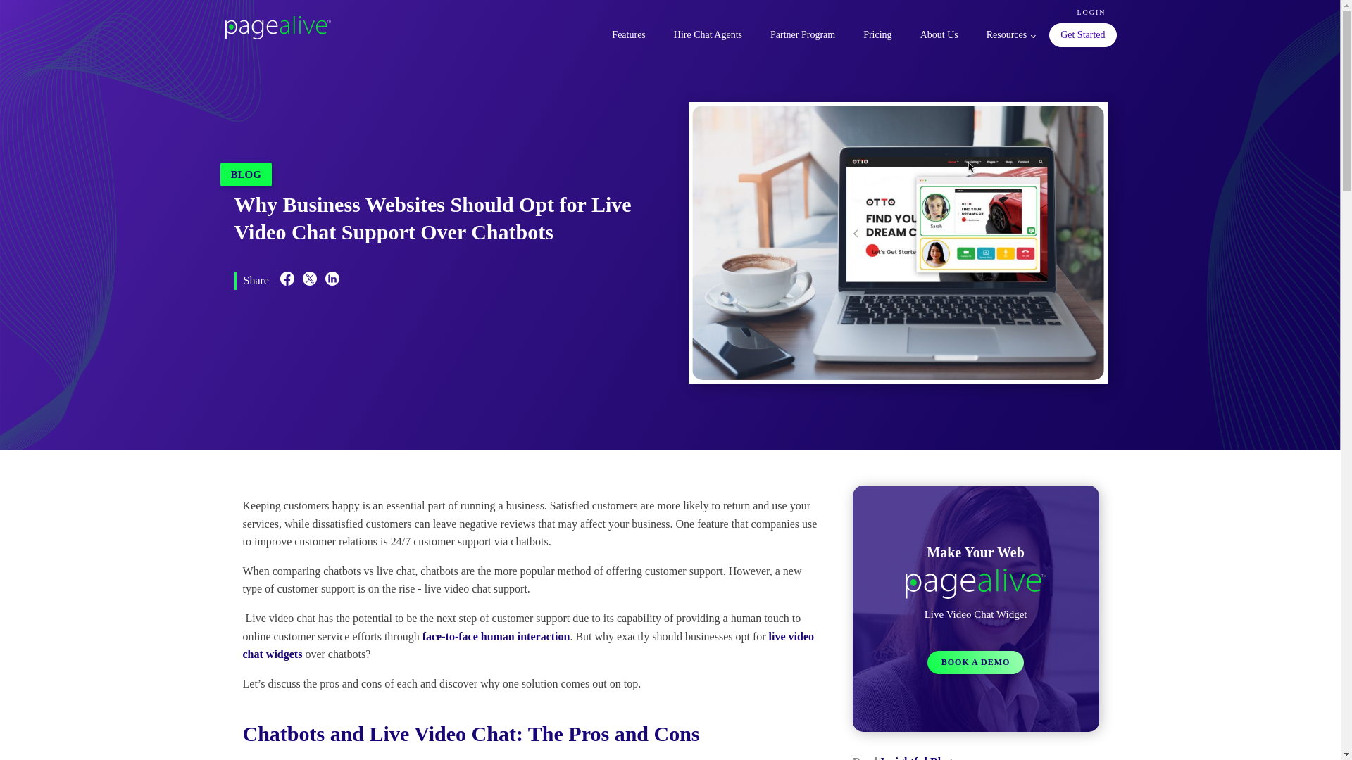  I want to click on face-to-face human interaction, so click(496, 636).